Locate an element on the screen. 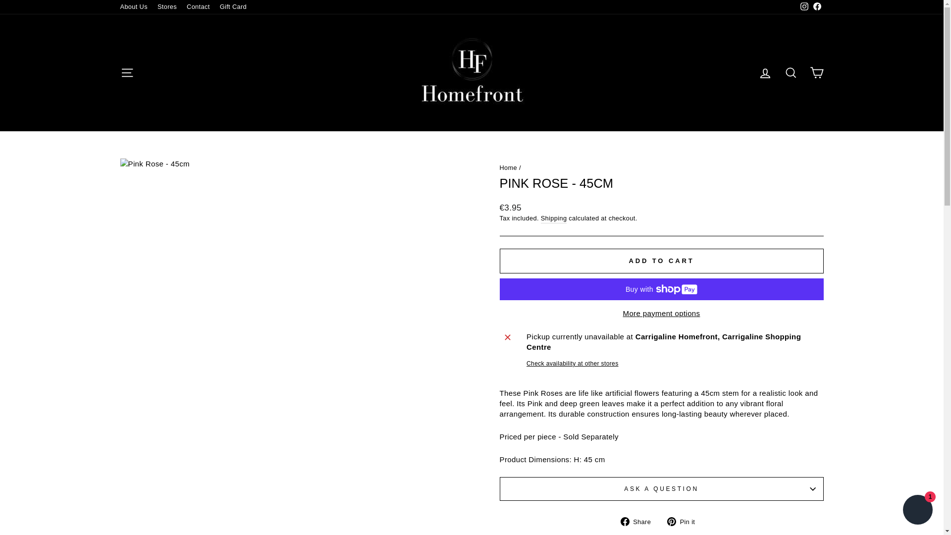 The image size is (951, 535). Shopify online store chat is located at coordinates (917, 511).